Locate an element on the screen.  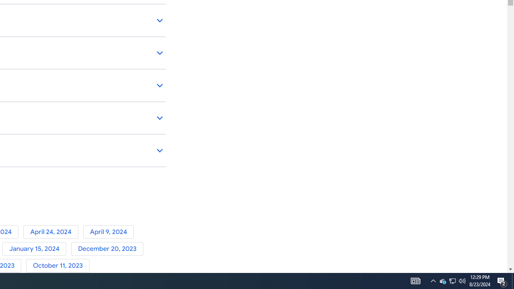
April 24, 2024 is located at coordinates (53, 232).